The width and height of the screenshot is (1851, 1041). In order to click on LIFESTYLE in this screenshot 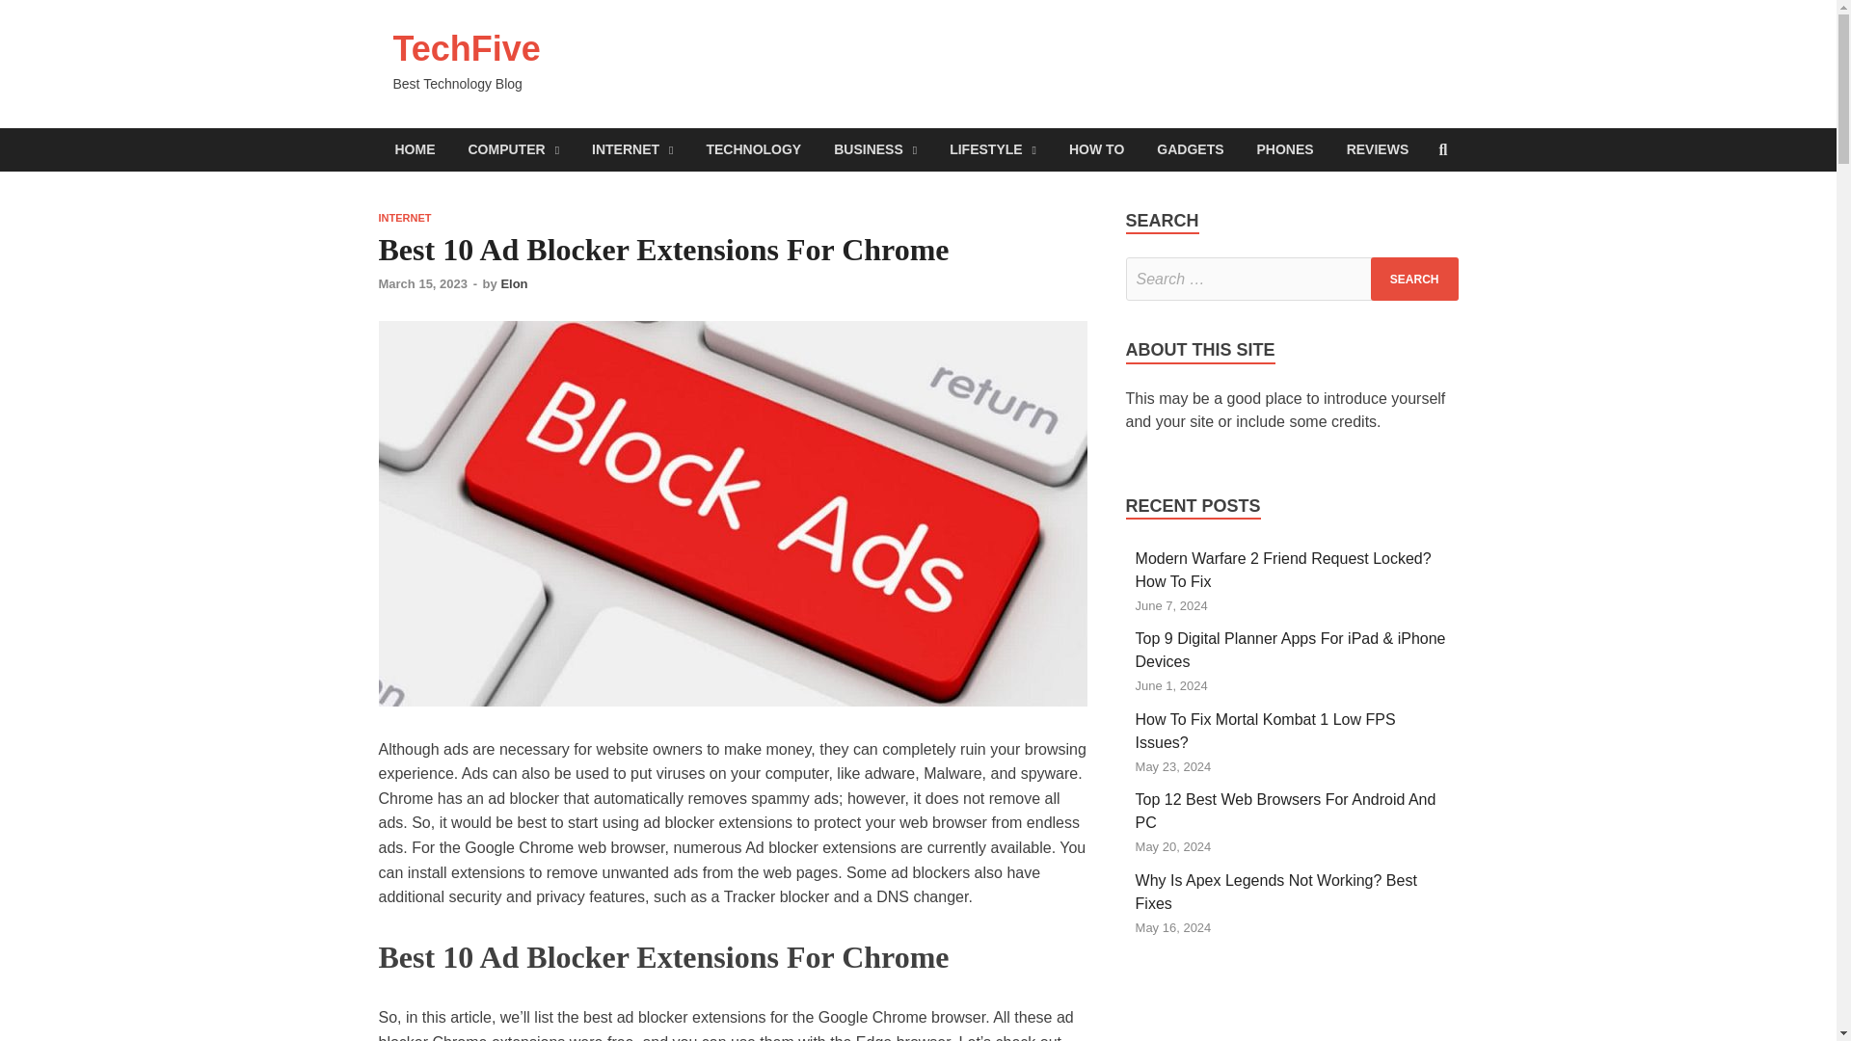, I will do `click(993, 149)`.